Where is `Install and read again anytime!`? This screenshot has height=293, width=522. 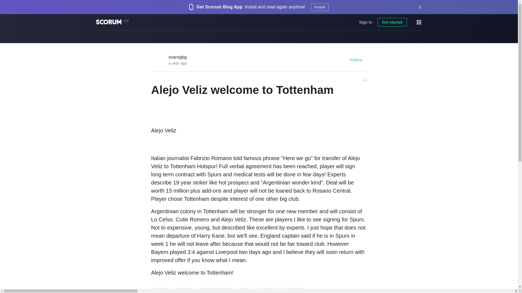
Install and read again anytime! is located at coordinates (275, 7).